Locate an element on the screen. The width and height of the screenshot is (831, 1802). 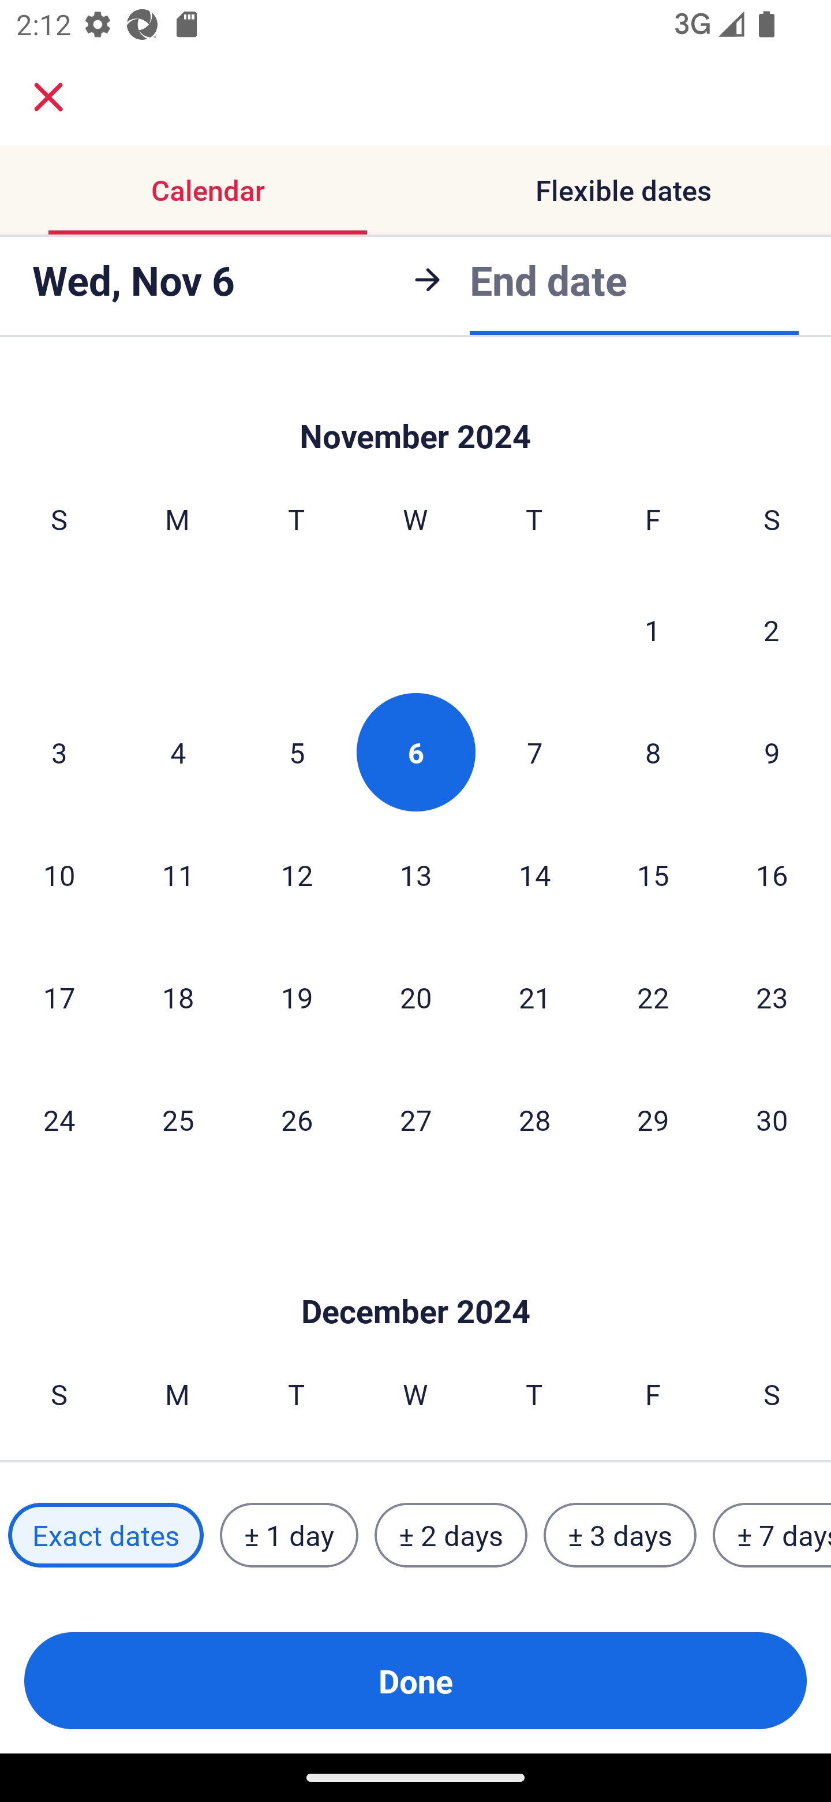
21 Thursday, November 21, 2024 is located at coordinates (534, 997).